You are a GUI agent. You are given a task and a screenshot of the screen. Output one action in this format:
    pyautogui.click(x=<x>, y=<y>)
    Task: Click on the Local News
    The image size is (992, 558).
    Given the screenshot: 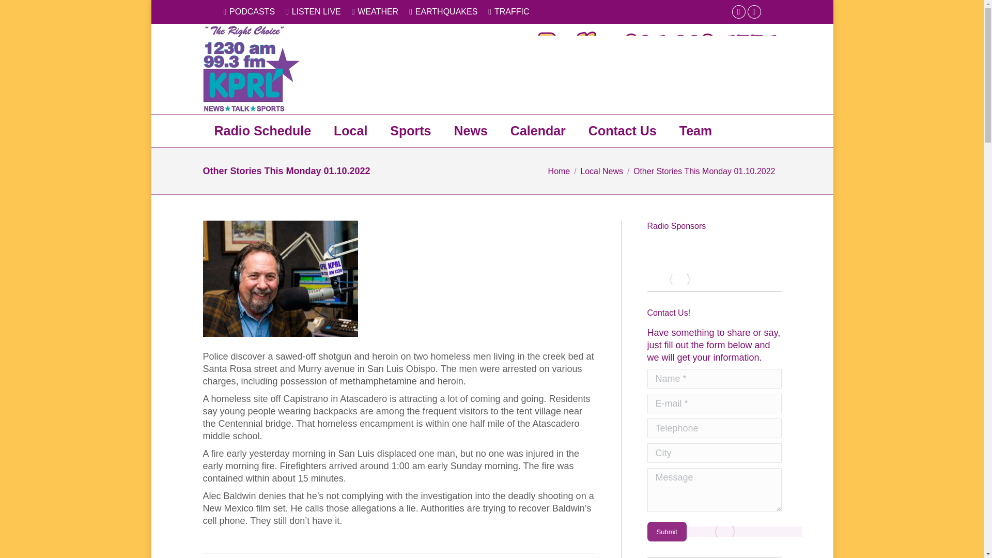 What is the action you would take?
    pyautogui.click(x=601, y=171)
    